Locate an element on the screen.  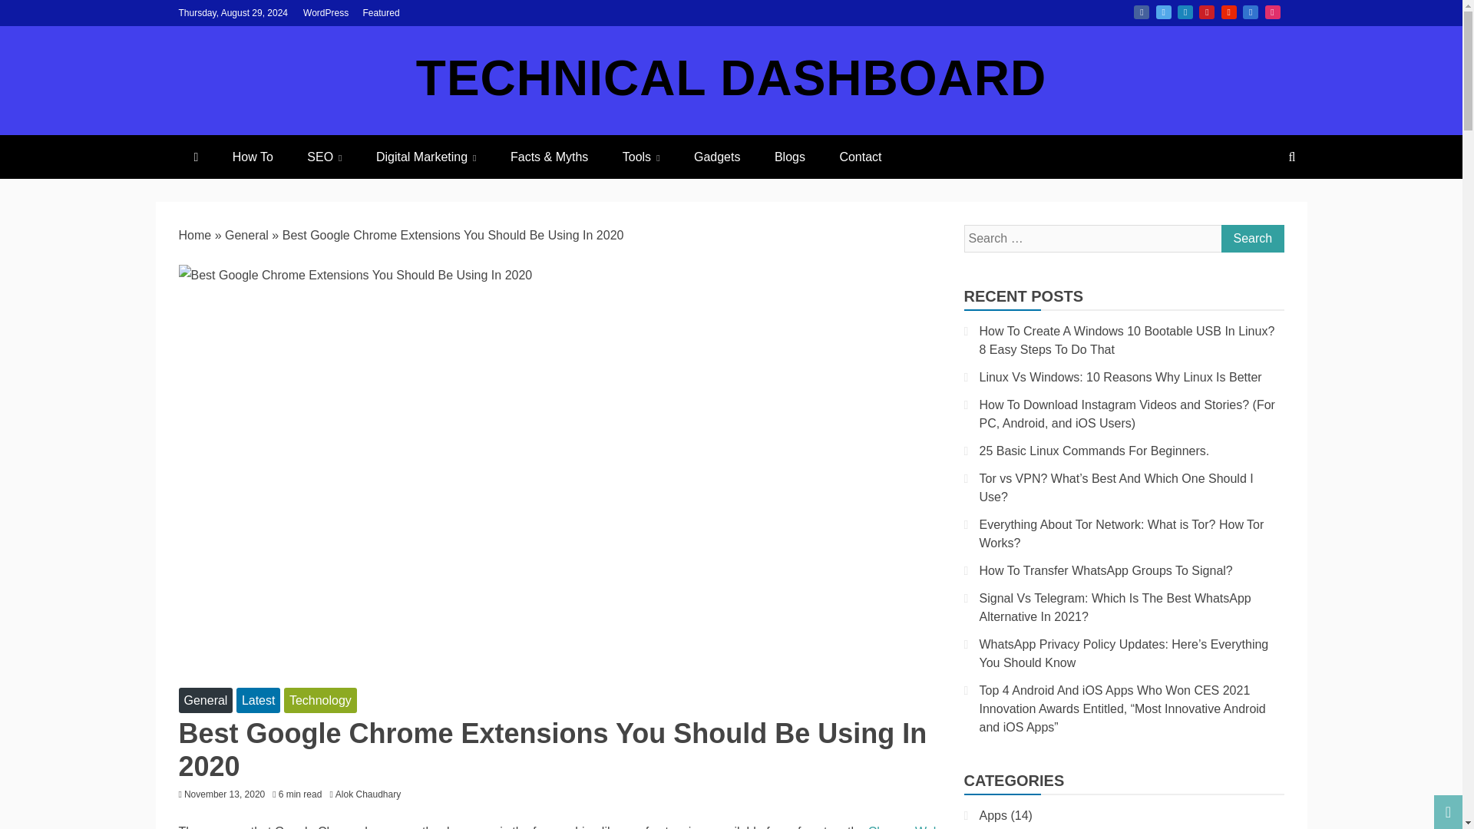
SEO is located at coordinates (324, 157).